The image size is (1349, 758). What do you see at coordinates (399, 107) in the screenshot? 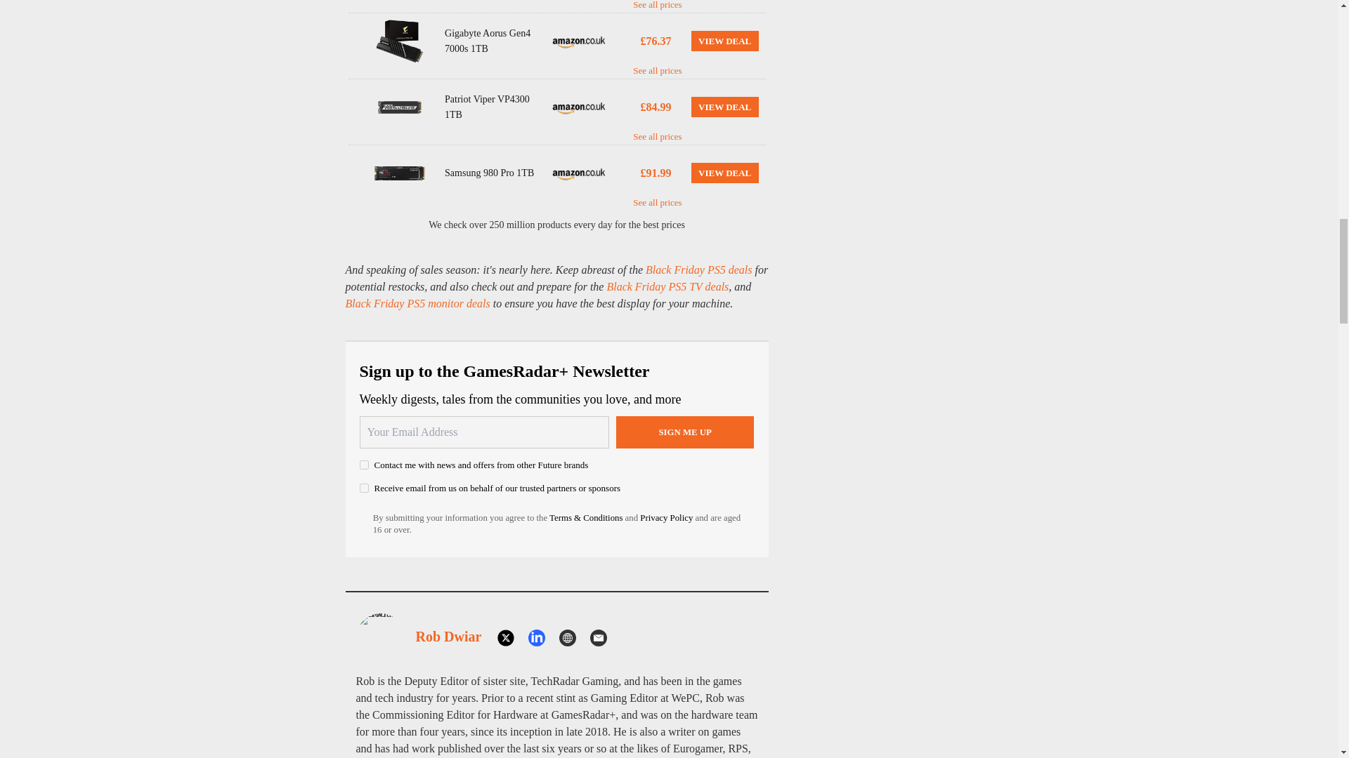
I see `Patriot Viper VP4300 1TB M.2...` at bounding box center [399, 107].